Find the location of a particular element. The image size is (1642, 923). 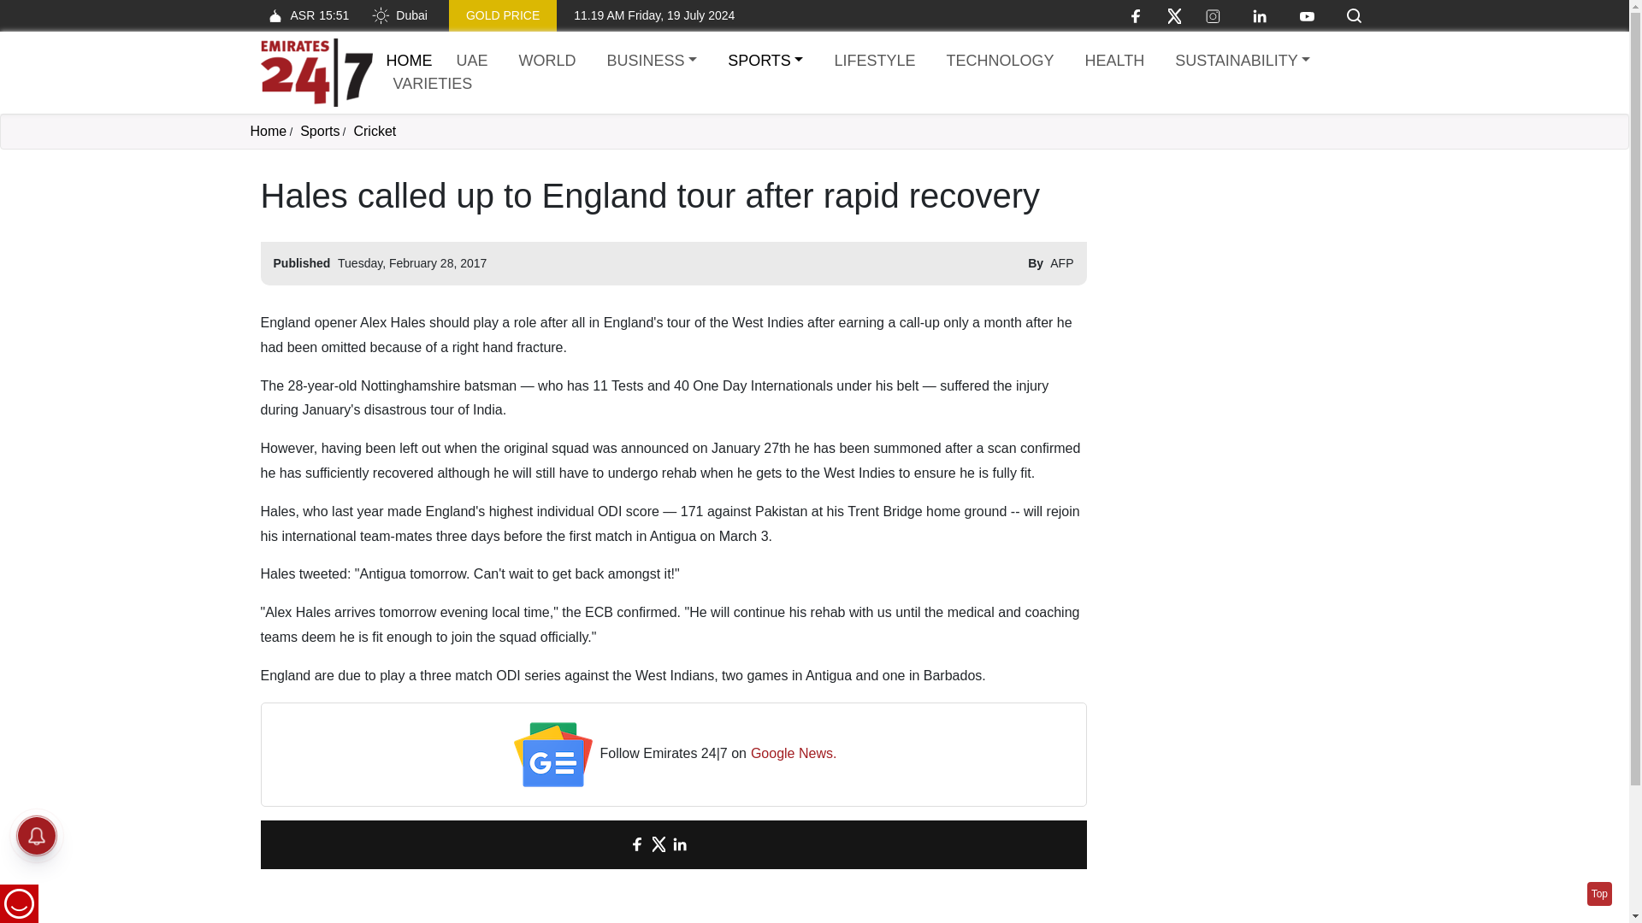

UAE is located at coordinates (472, 62).